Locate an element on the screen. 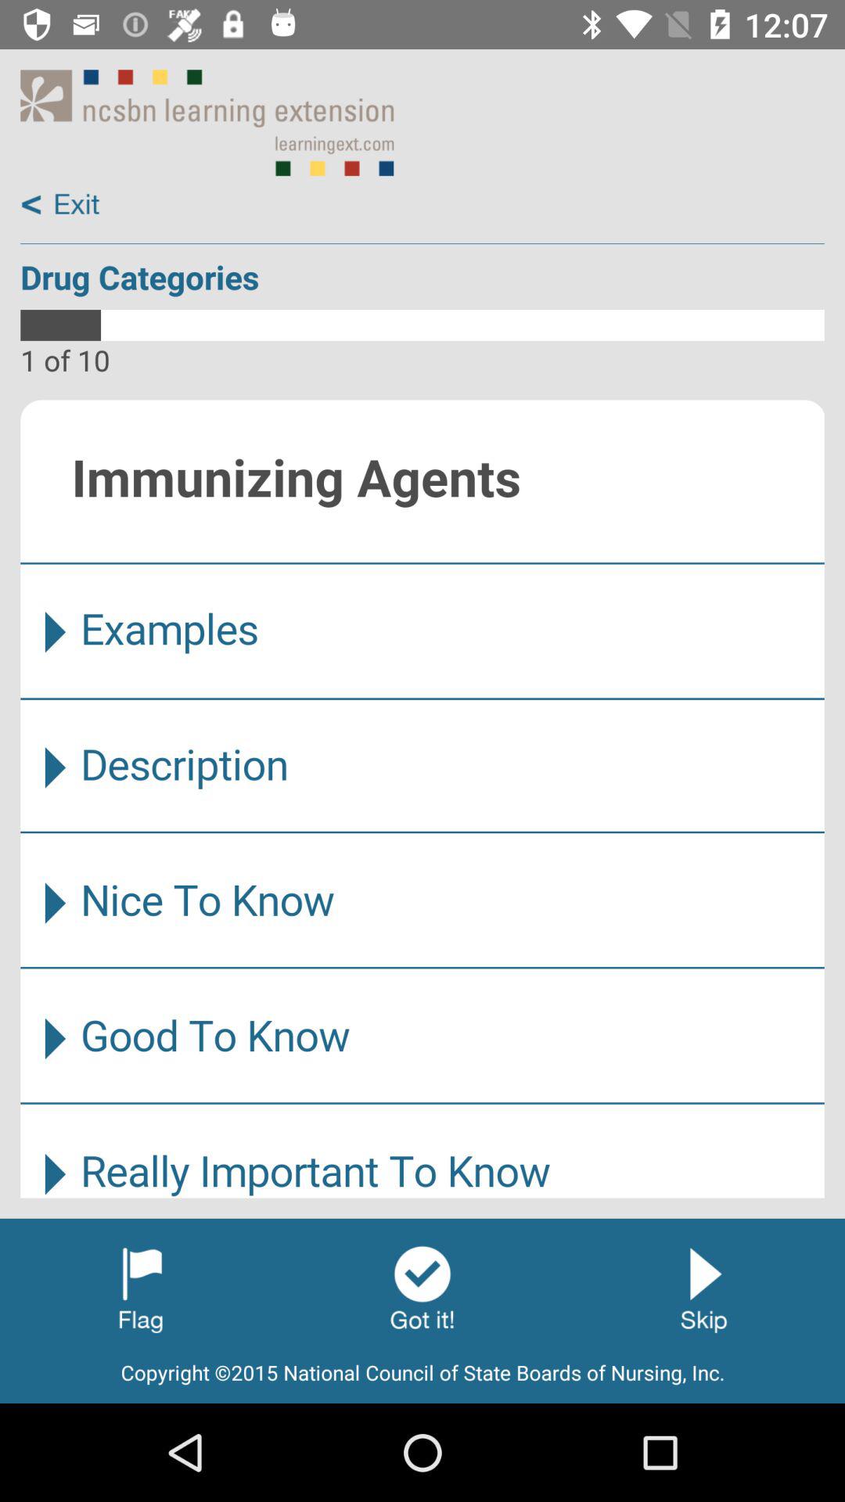  exit is located at coordinates (61, 205).